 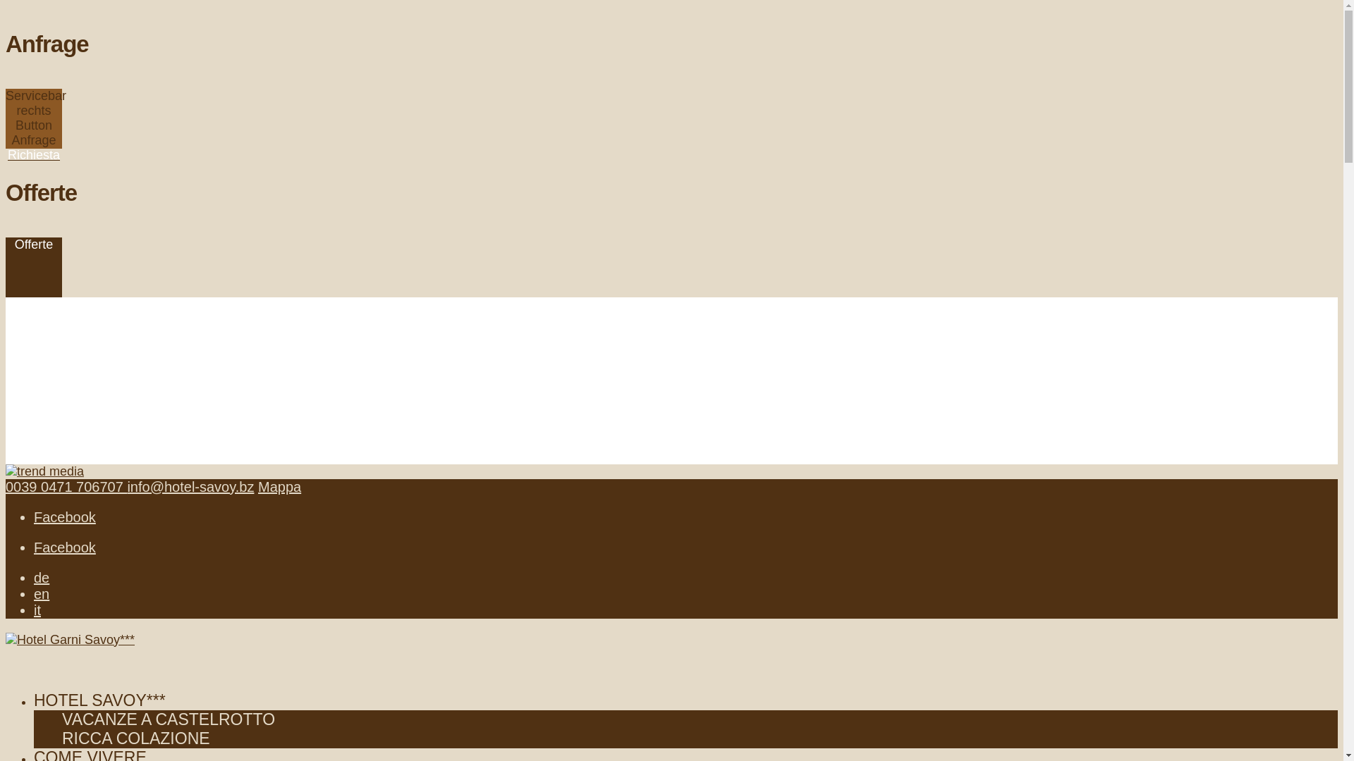 What do you see at coordinates (65, 516) in the screenshot?
I see `Facebook` at bounding box center [65, 516].